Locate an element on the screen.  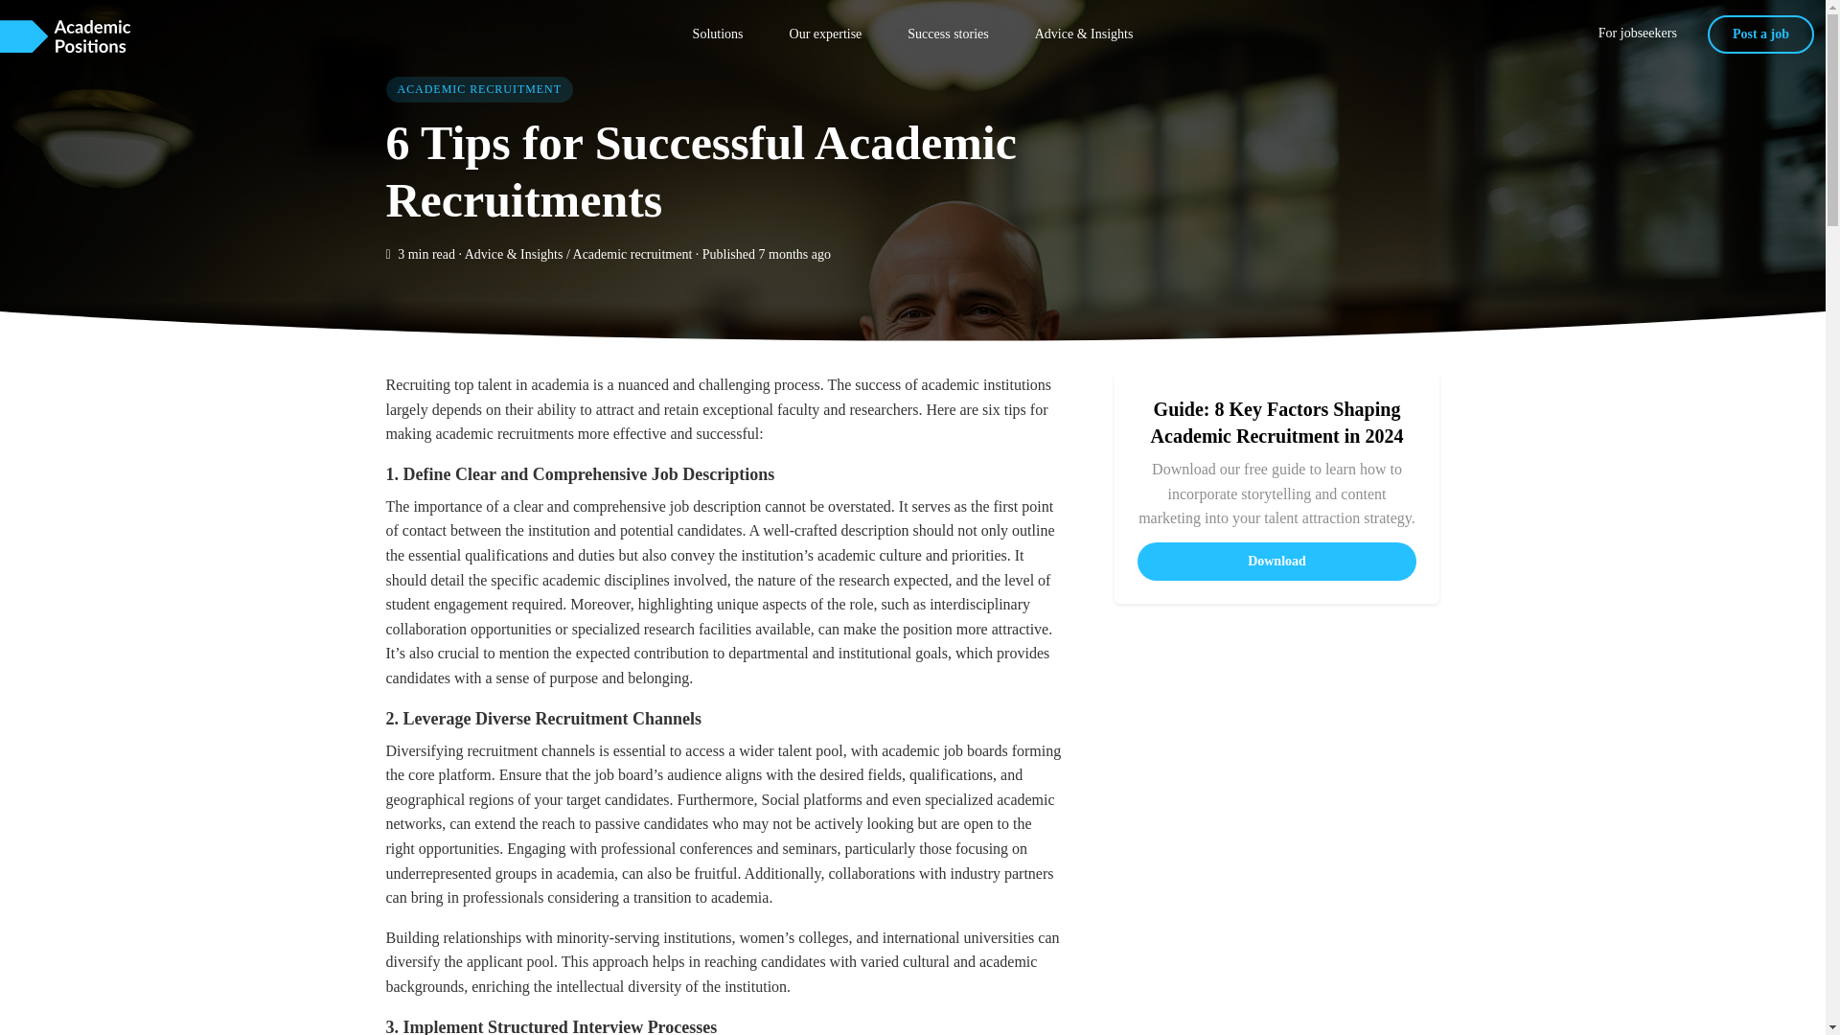
For jobseekers is located at coordinates (1637, 34).